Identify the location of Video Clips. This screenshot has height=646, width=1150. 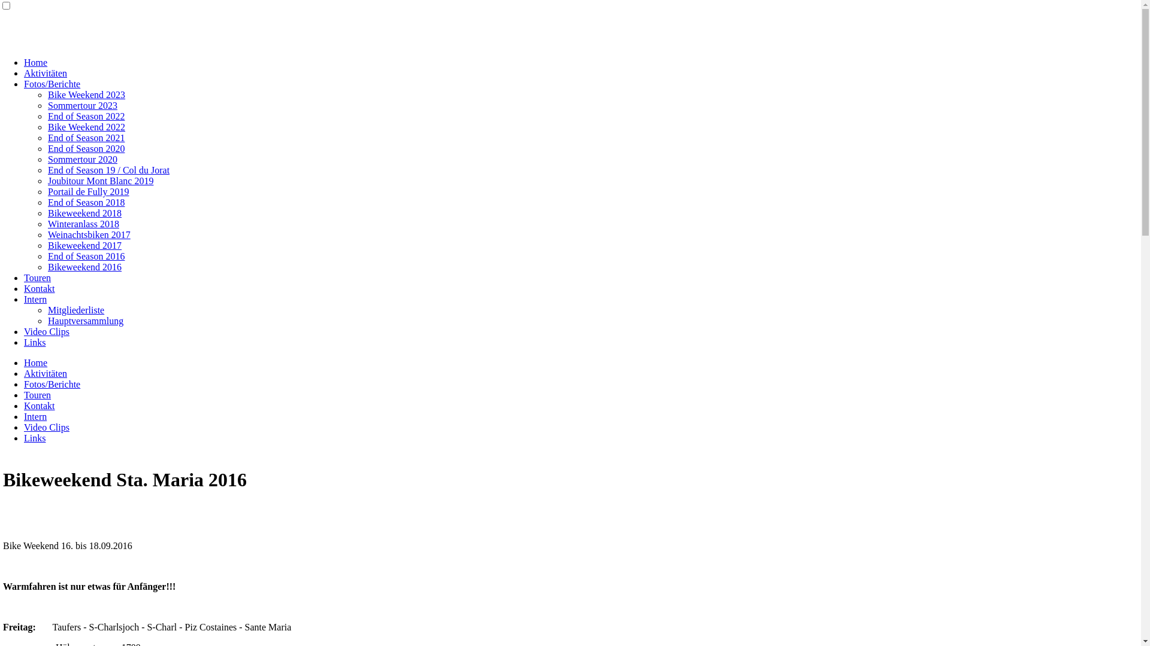
(47, 427).